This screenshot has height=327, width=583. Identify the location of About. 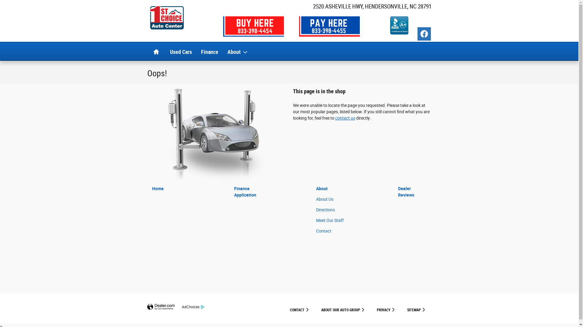
(237, 51).